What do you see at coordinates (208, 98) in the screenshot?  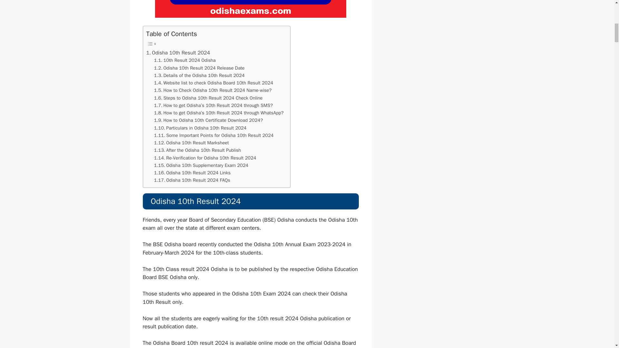 I see `Steps to Odisha 10th Result 2024 Check Online` at bounding box center [208, 98].